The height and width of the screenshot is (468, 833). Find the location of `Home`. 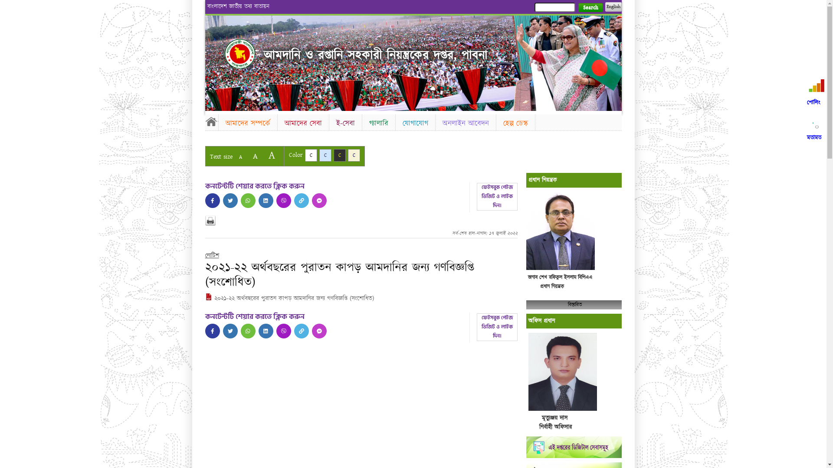

Home is located at coordinates (240, 54).